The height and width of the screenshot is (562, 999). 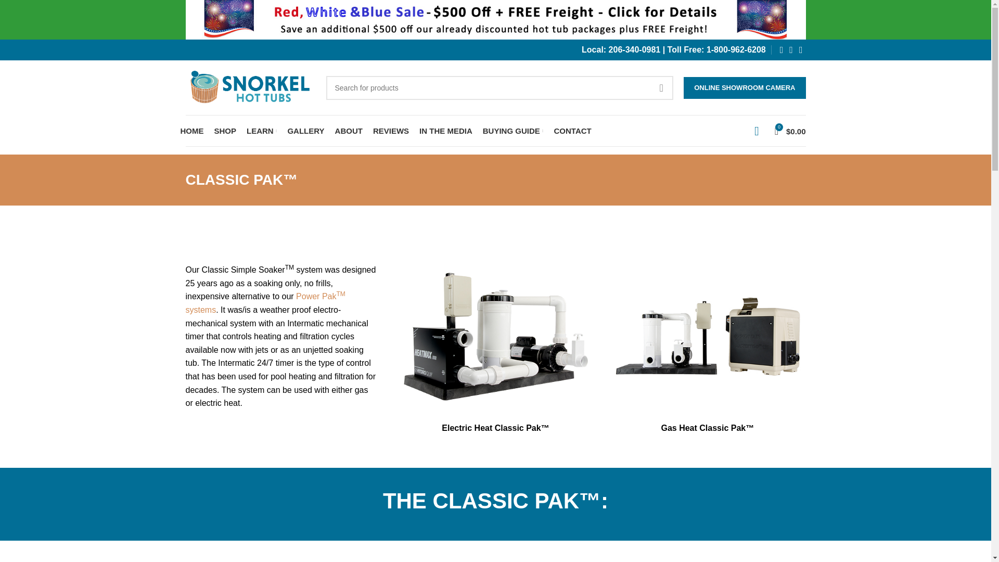 What do you see at coordinates (736, 49) in the screenshot?
I see `1-800-962-6208` at bounding box center [736, 49].